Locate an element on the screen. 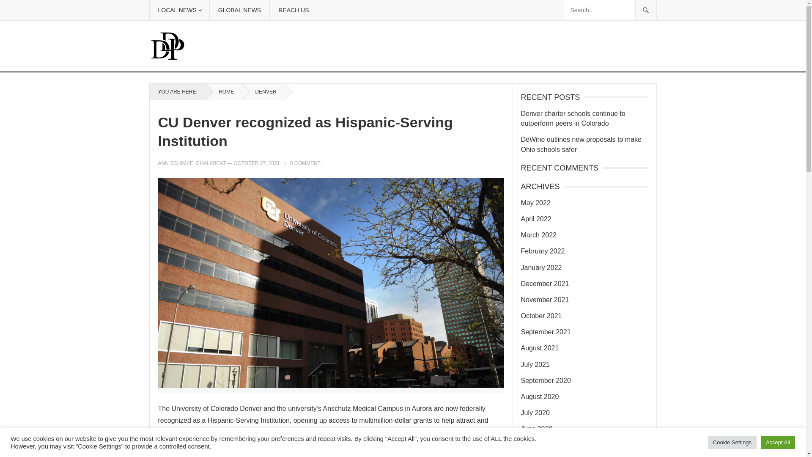 This screenshot has height=457, width=812. November 2021 is located at coordinates (545, 300).